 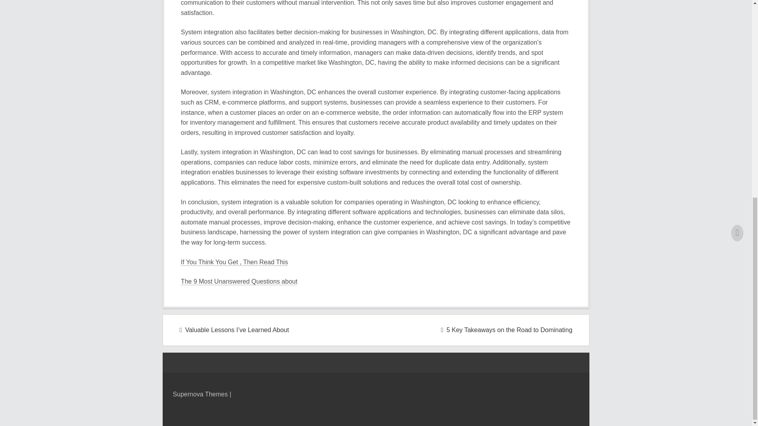 I want to click on If You Think You Get , Then Read This, so click(x=235, y=262).